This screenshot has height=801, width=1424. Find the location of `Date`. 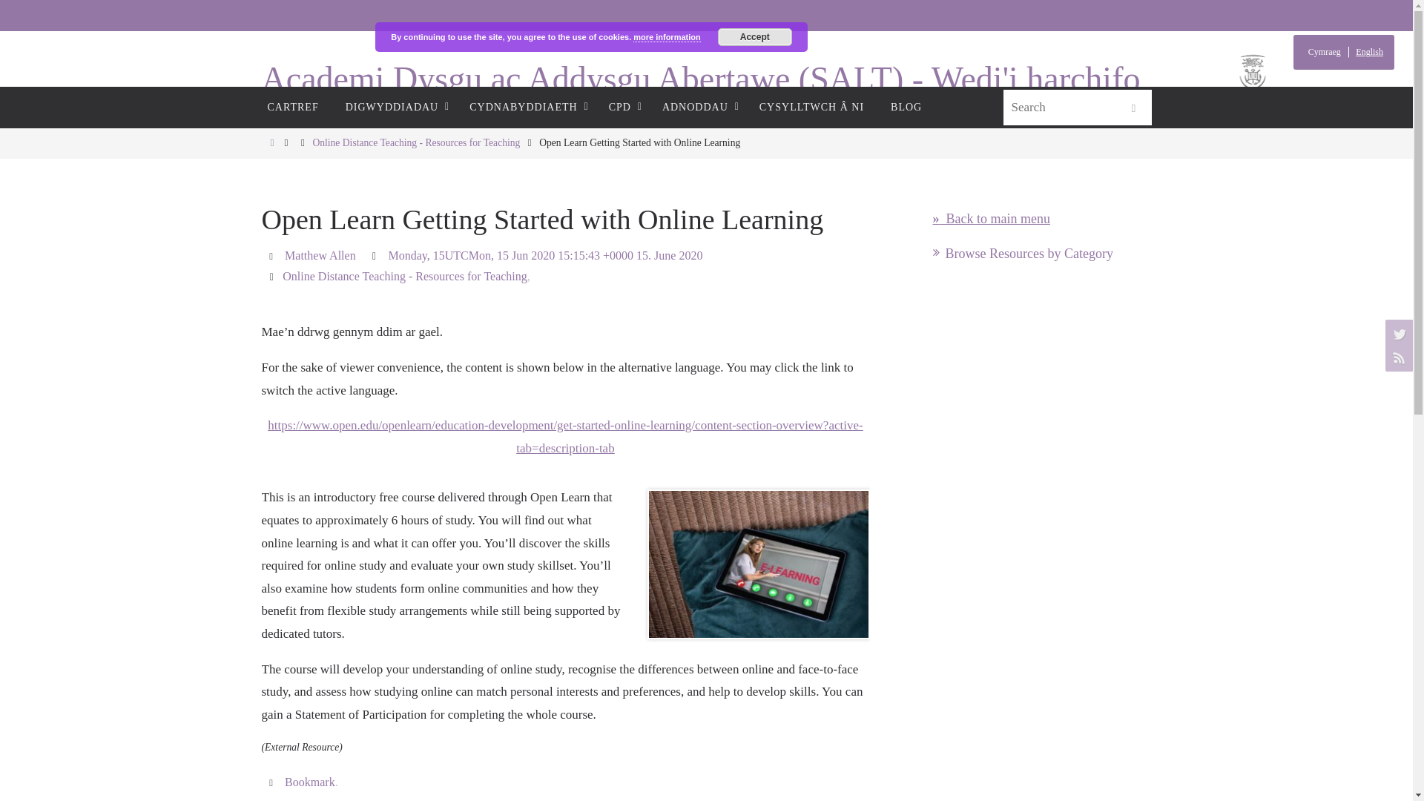

Date is located at coordinates (377, 255).